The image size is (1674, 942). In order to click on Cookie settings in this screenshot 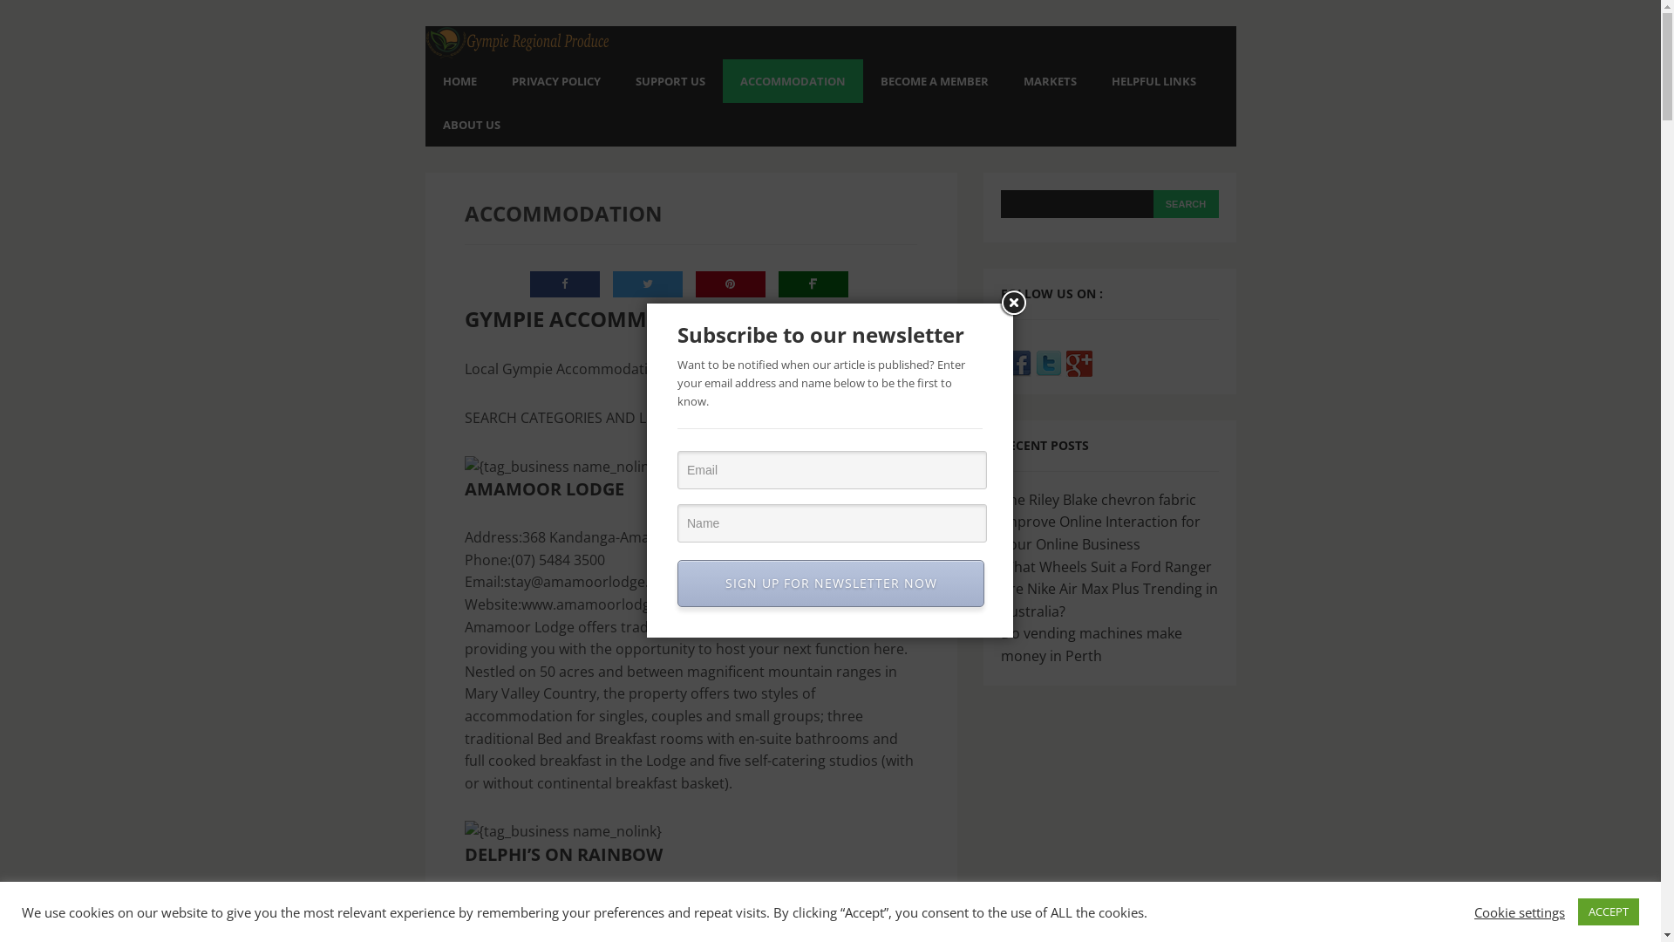, I will do `click(1520, 911)`.